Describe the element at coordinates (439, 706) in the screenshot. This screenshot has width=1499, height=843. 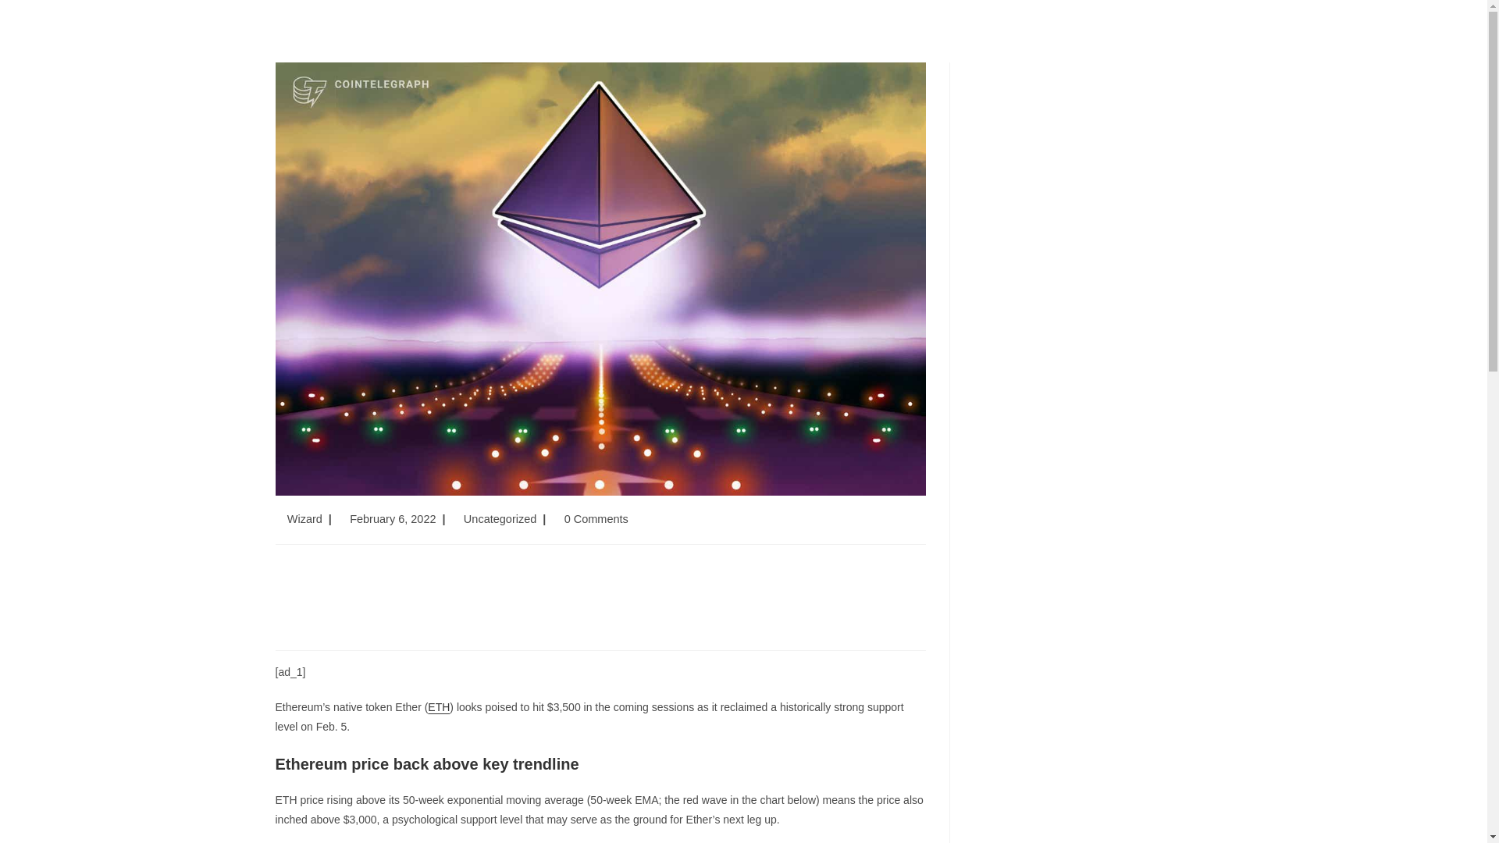
I see `ETH` at that location.